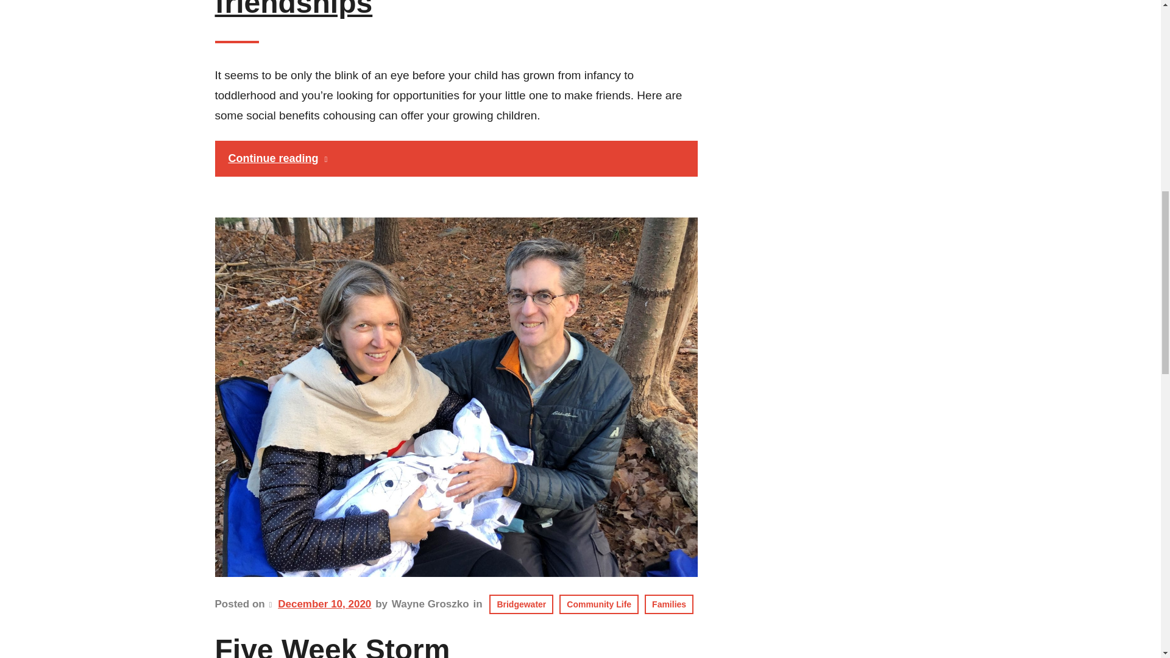  What do you see at coordinates (521, 604) in the screenshot?
I see `Bridgewater` at bounding box center [521, 604].